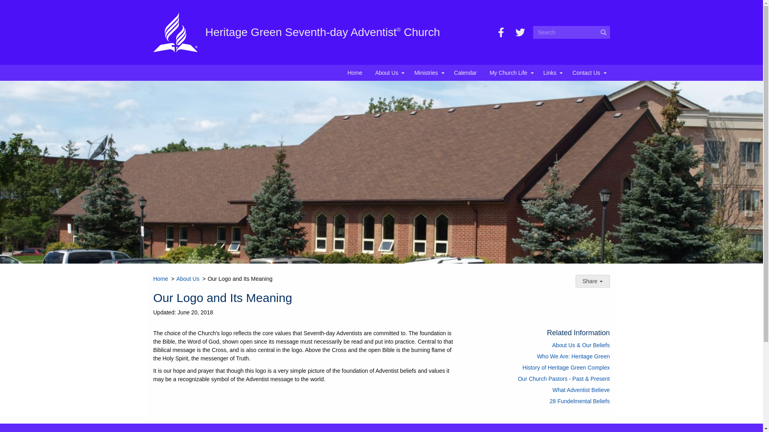 The image size is (769, 432). I want to click on Home, so click(160, 279).